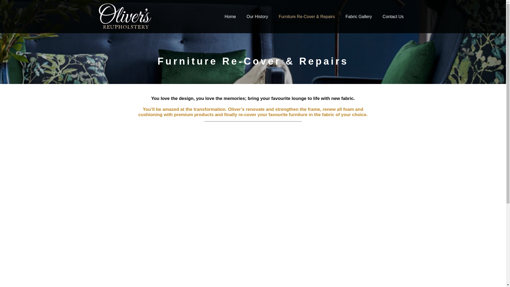  Describe the element at coordinates (257, 16) in the screenshot. I see `Our History` at that location.